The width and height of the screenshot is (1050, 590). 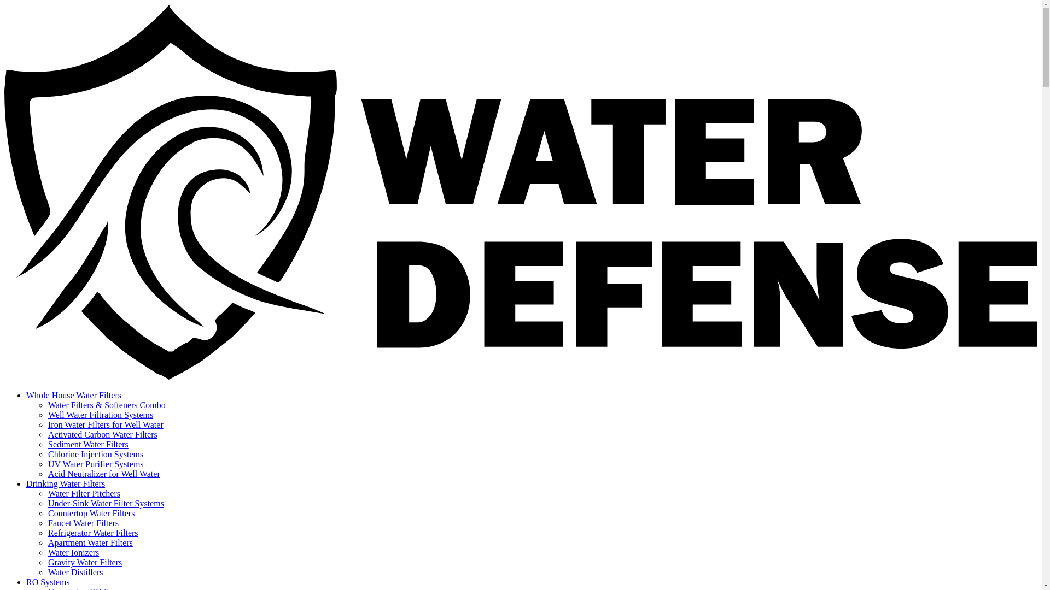 I want to click on Countertop Water Filters, so click(x=91, y=513).